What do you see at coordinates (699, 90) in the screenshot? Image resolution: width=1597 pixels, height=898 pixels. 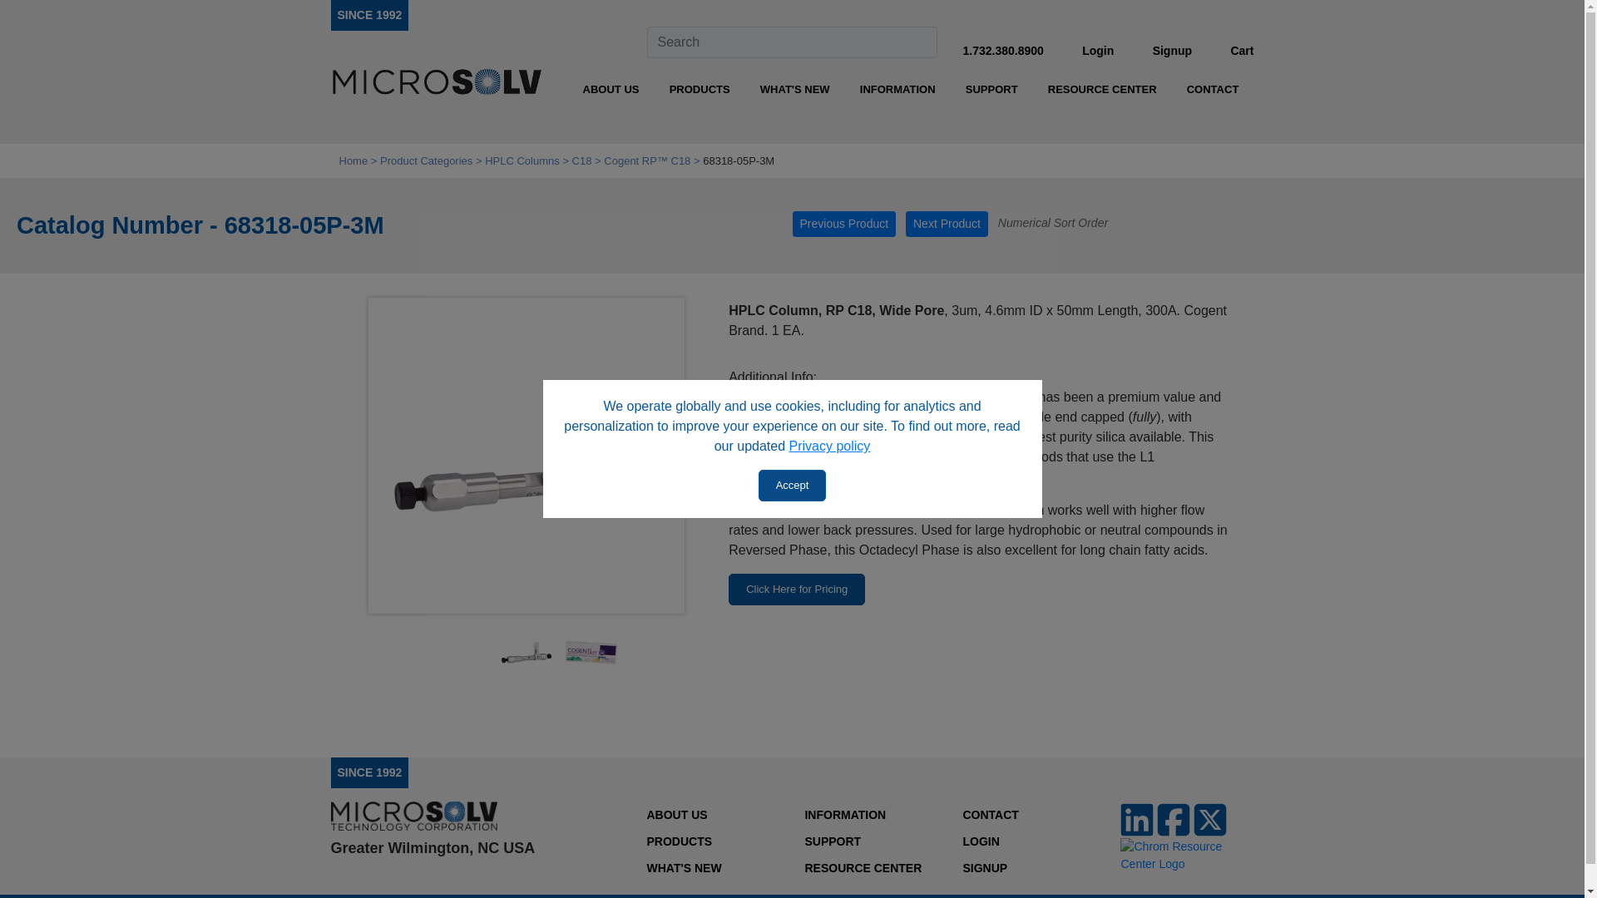 I see `Products` at bounding box center [699, 90].